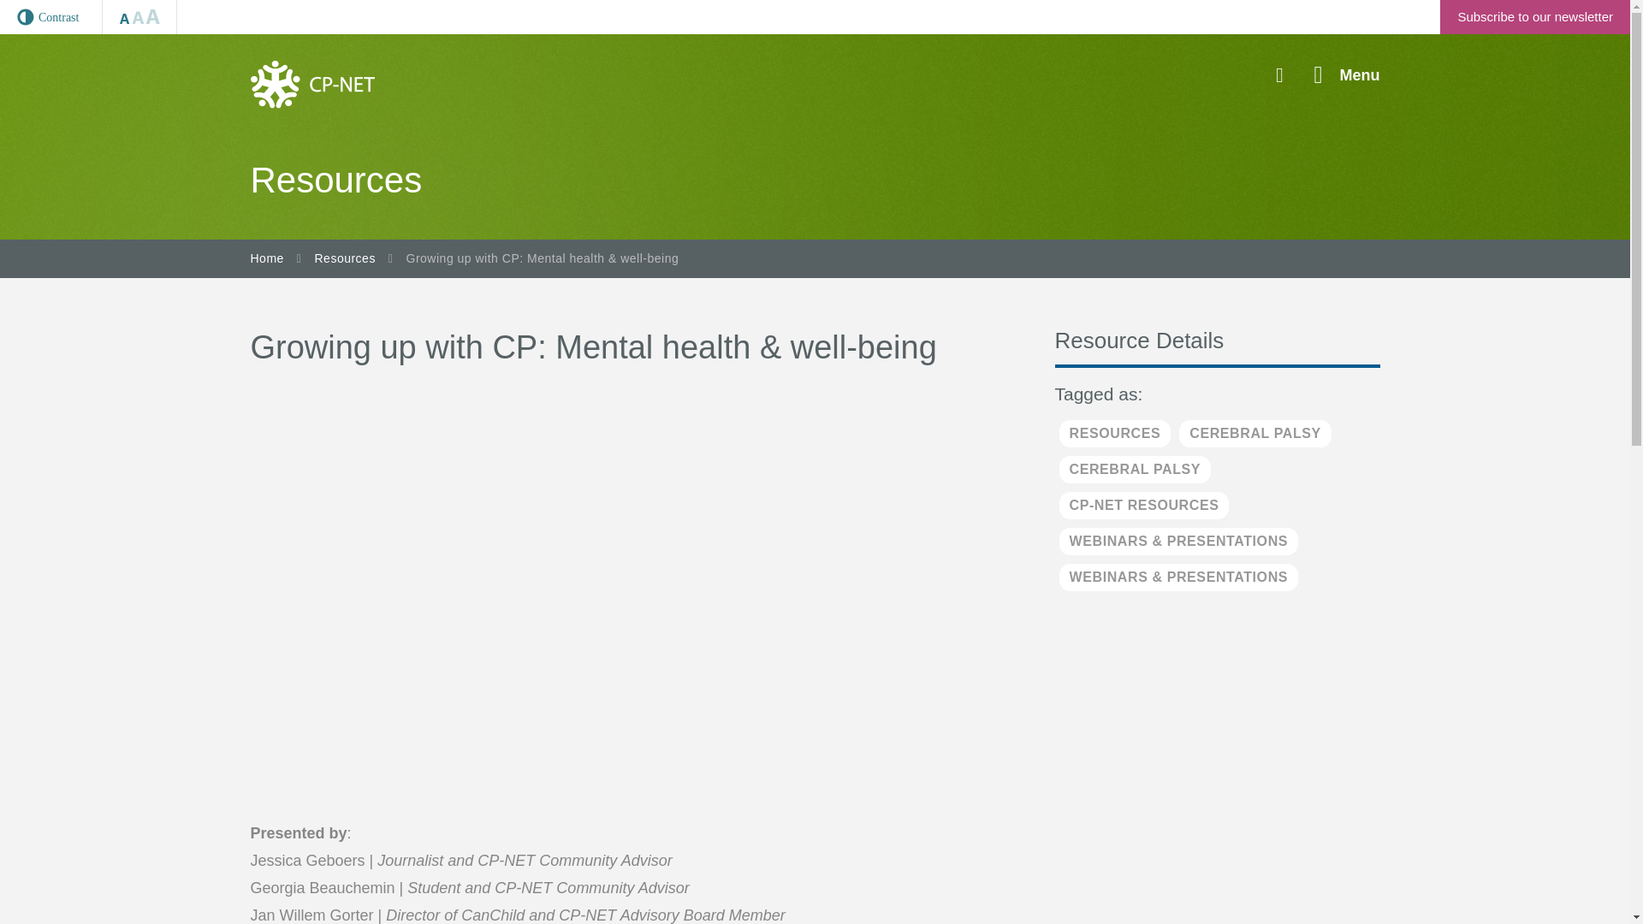 This screenshot has height=924, width=1643. What do you see at coordinates (1347, 75) in the screenshot?
I see `Menu` at bounding box center [1347, 75].